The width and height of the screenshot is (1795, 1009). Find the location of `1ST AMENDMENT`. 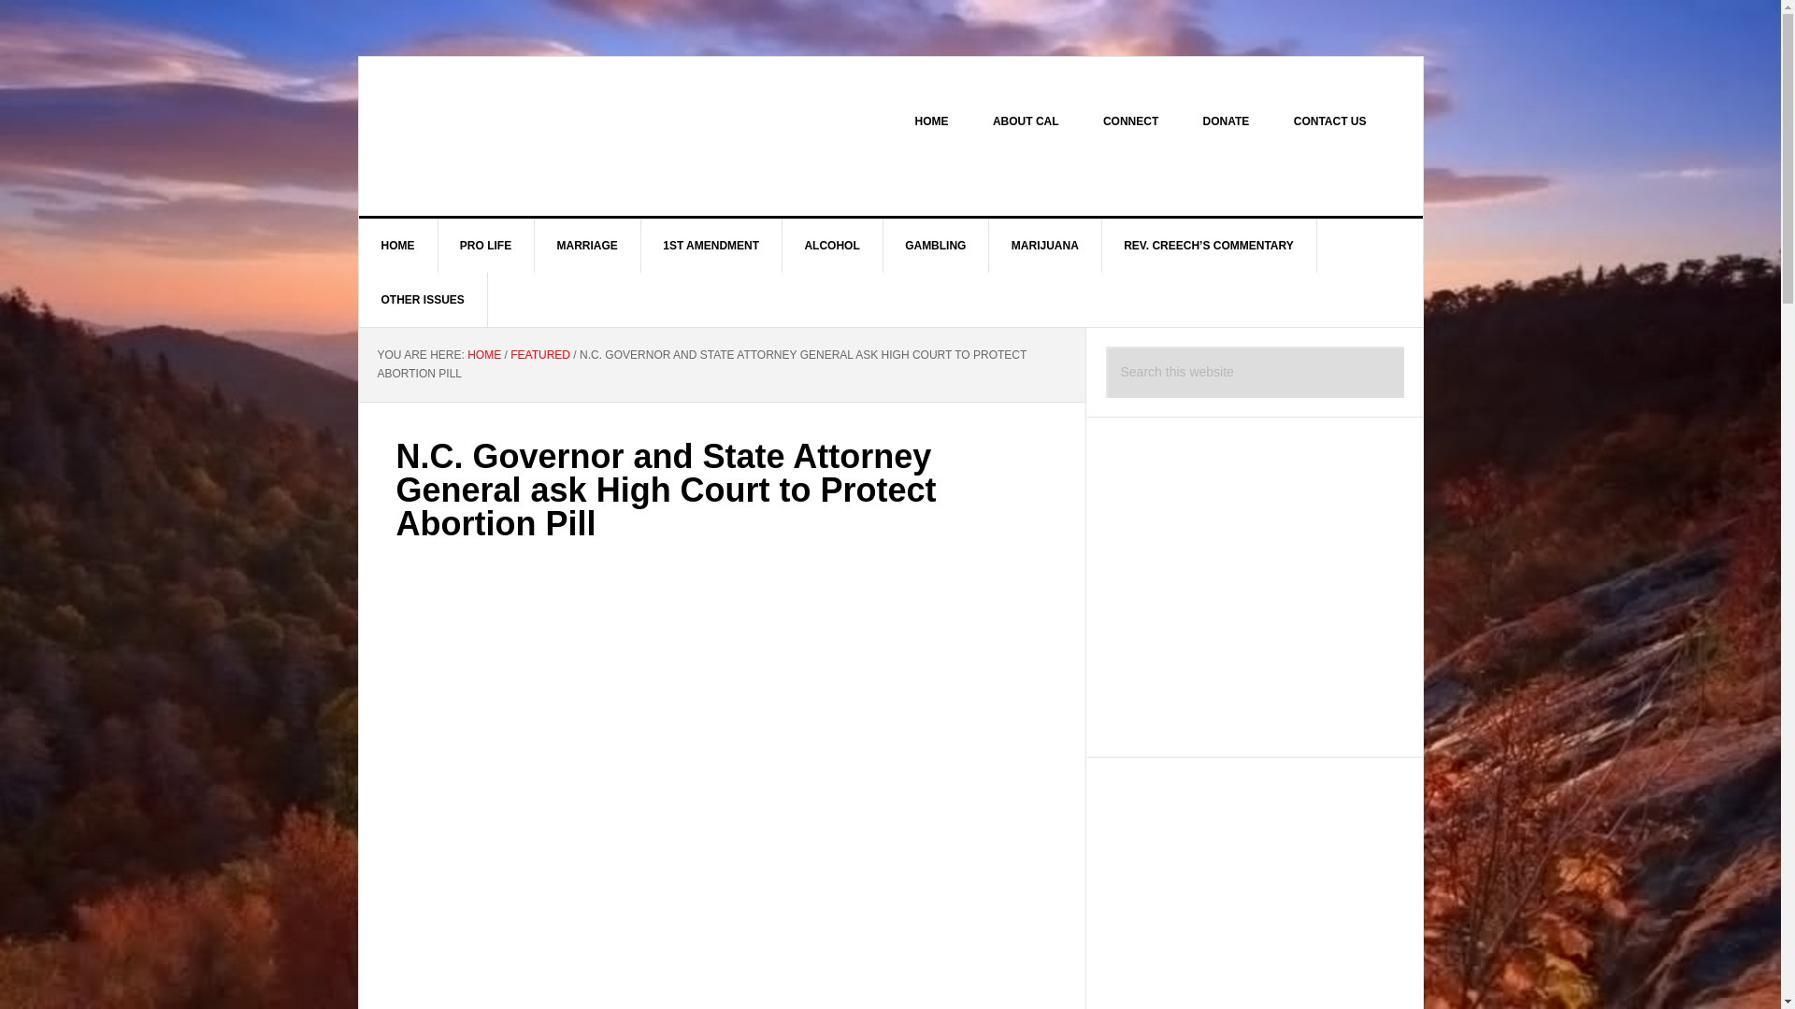

1ST AMENDMENT is located at coordinates (711, 245).